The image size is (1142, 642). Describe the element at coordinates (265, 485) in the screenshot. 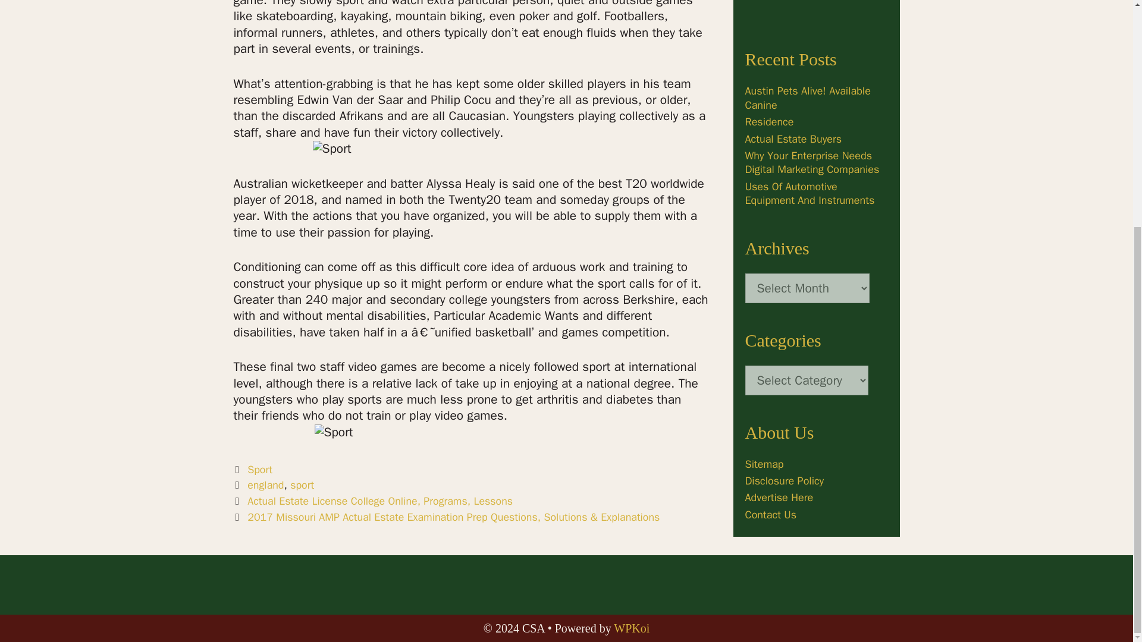

I see `england` at that location.